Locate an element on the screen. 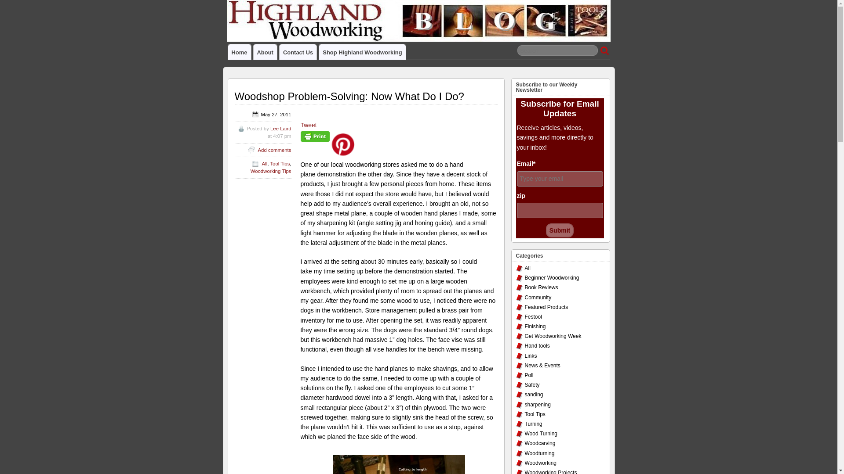  Submit is located at coordinates (560, 230).